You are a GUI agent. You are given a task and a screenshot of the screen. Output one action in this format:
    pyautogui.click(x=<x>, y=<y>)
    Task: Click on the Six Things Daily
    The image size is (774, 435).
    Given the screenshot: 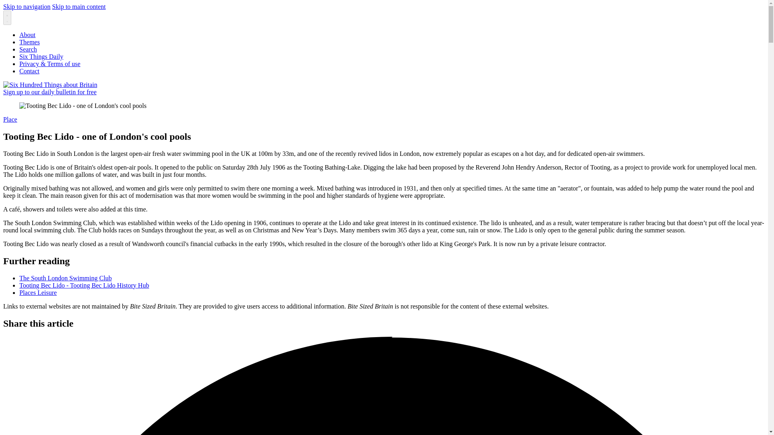 What is the action you would take?
    pyautogui.click(x=41, y=56)
    